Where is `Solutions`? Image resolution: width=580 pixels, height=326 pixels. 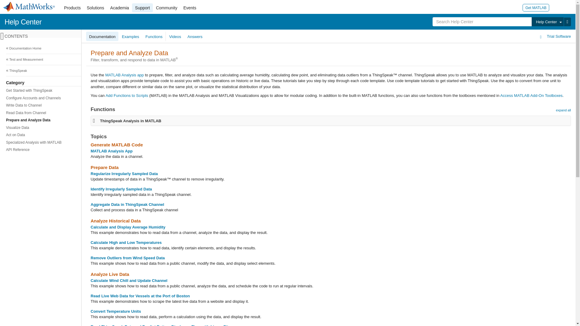
Solutions is located at coordinates (95, 8).